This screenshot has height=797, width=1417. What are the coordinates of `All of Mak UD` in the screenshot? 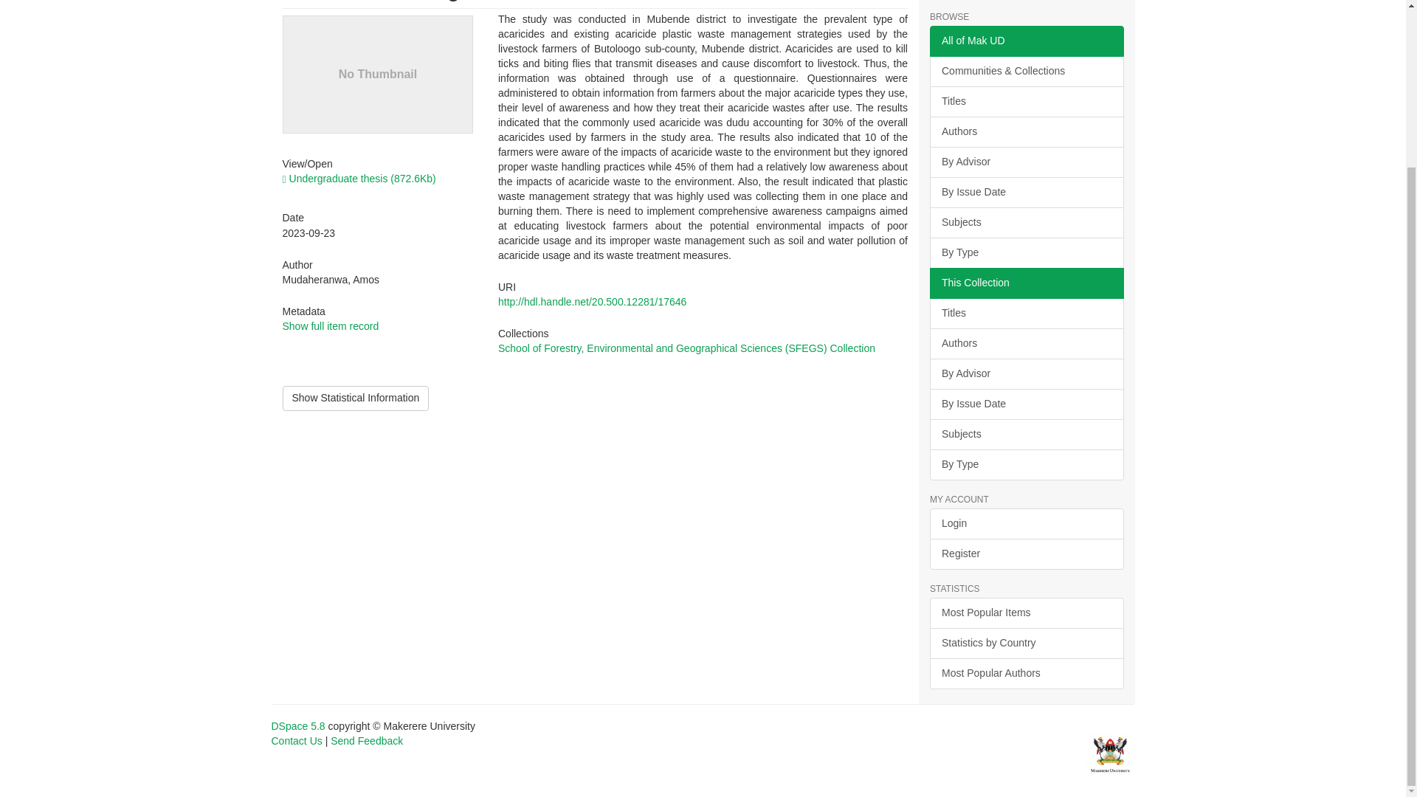 It's located at (1026, 41).